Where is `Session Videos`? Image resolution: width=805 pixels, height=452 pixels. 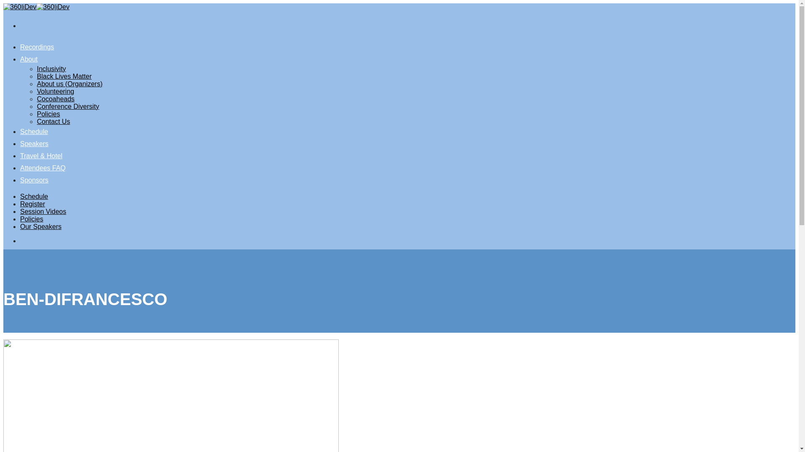 Session Videos is located at coordinates (43, 212).